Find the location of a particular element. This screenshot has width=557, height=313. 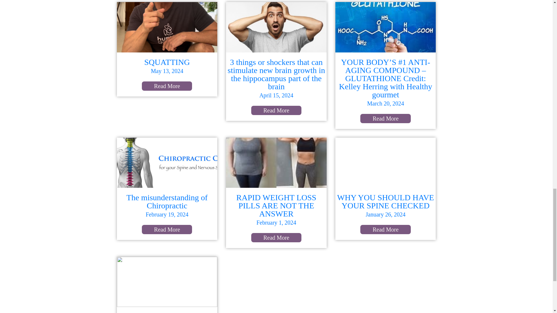

Read More is located at coordinates (167, 86).